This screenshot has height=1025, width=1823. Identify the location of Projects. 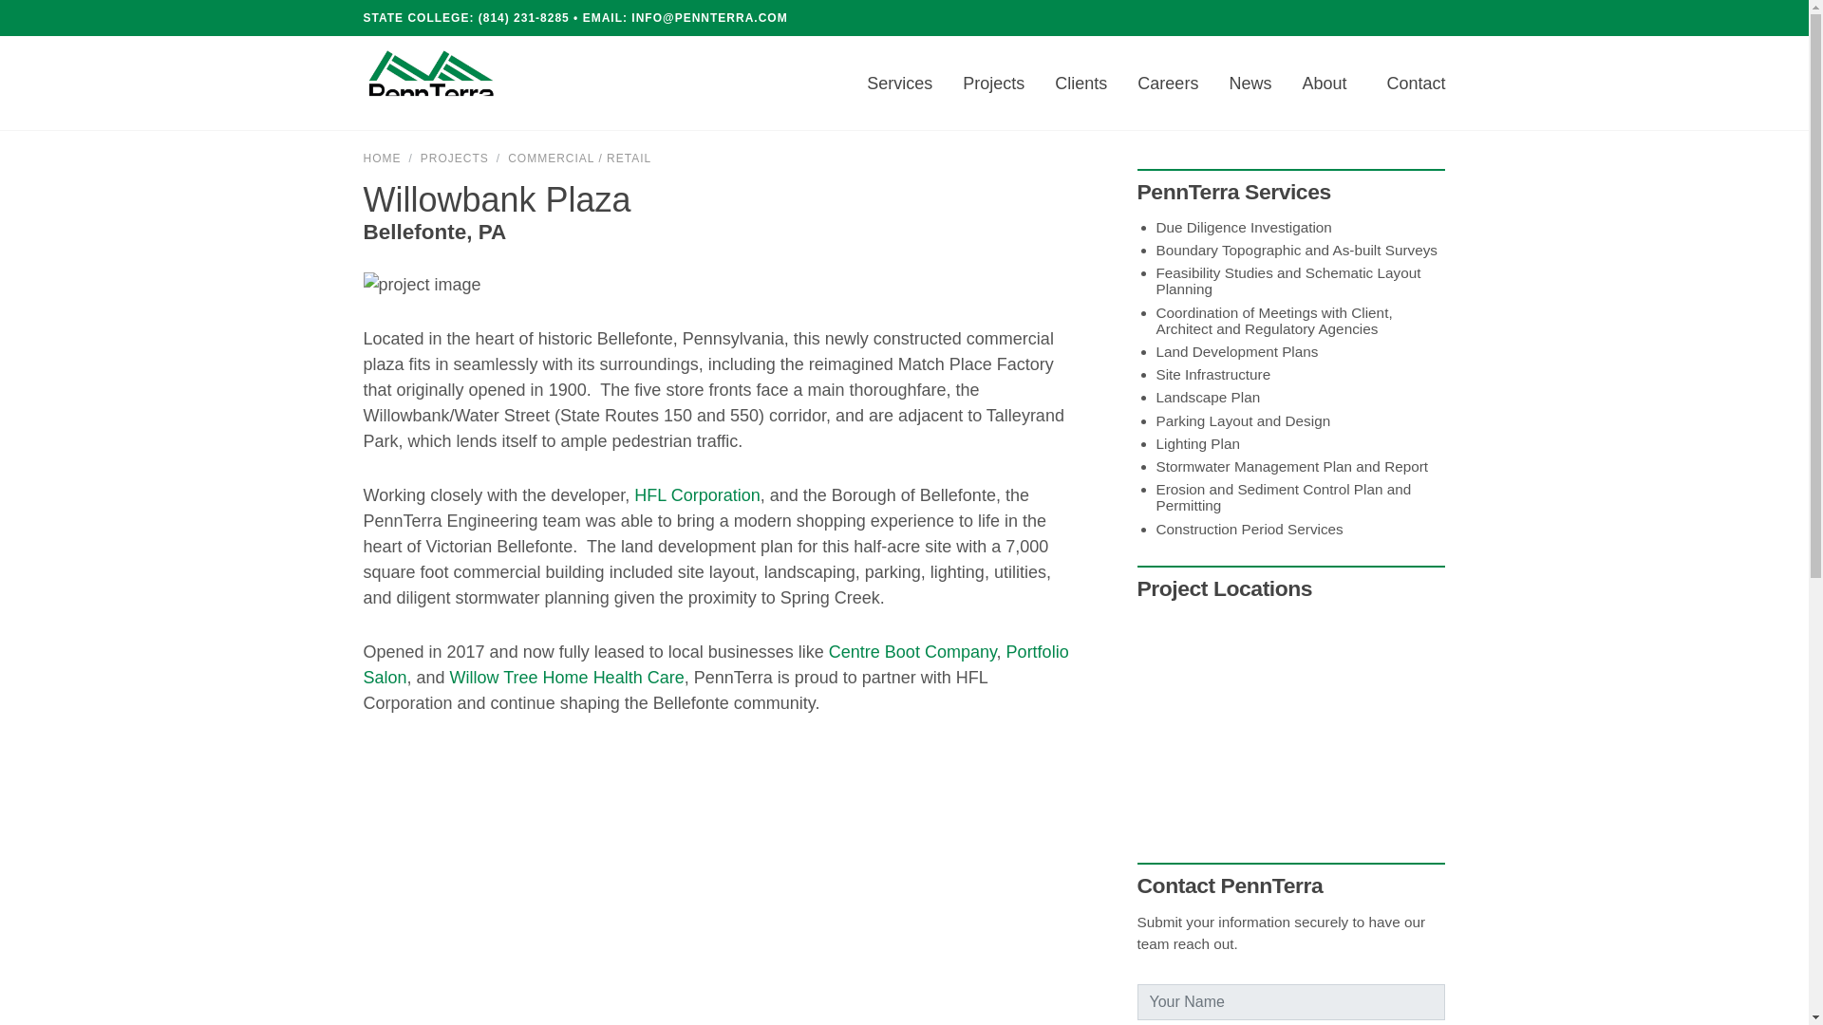
(993, 84).